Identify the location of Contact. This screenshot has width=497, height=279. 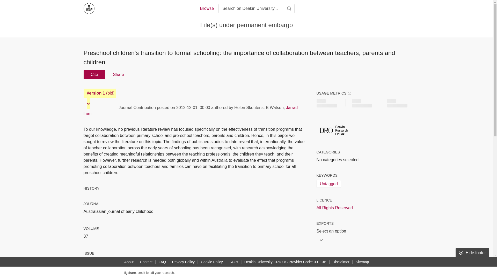
(146, 262).